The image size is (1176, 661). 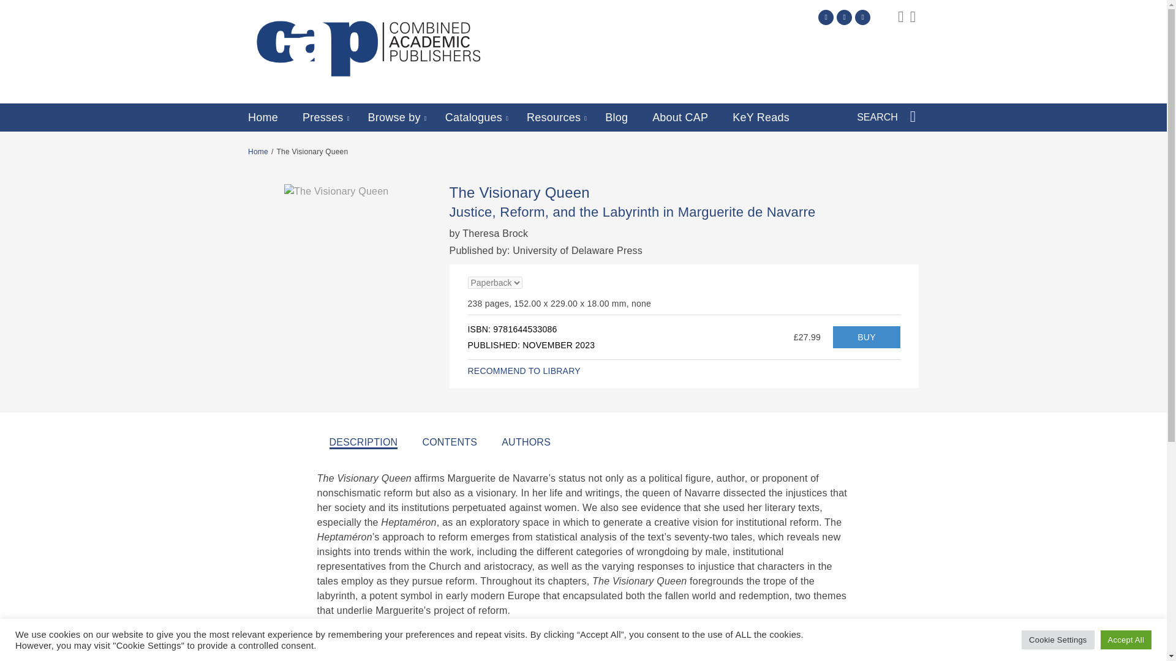 What do you see at coordinates (394, 118) in the screenshot?
I see `Browse by` at bounding box center [394, 118].